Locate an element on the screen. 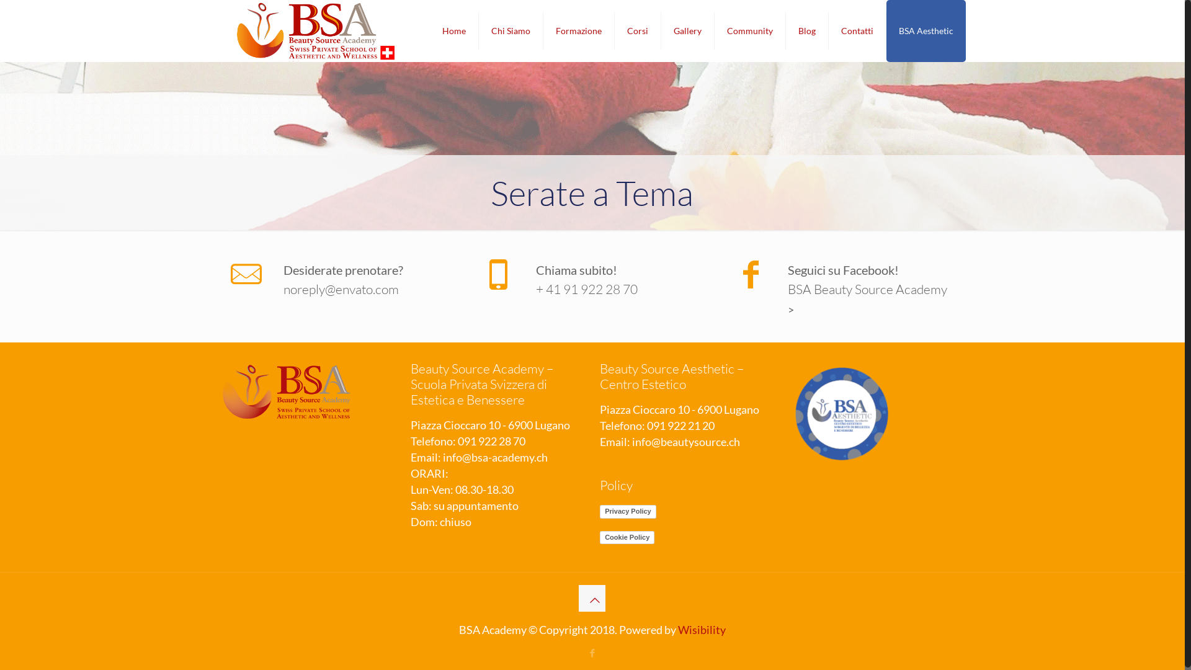 The image size is (1191, 670). Community is located at coordinates (751, 31).